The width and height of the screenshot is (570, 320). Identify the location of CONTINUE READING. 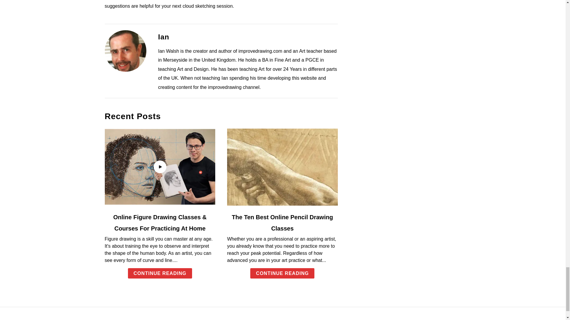
(160, 273).